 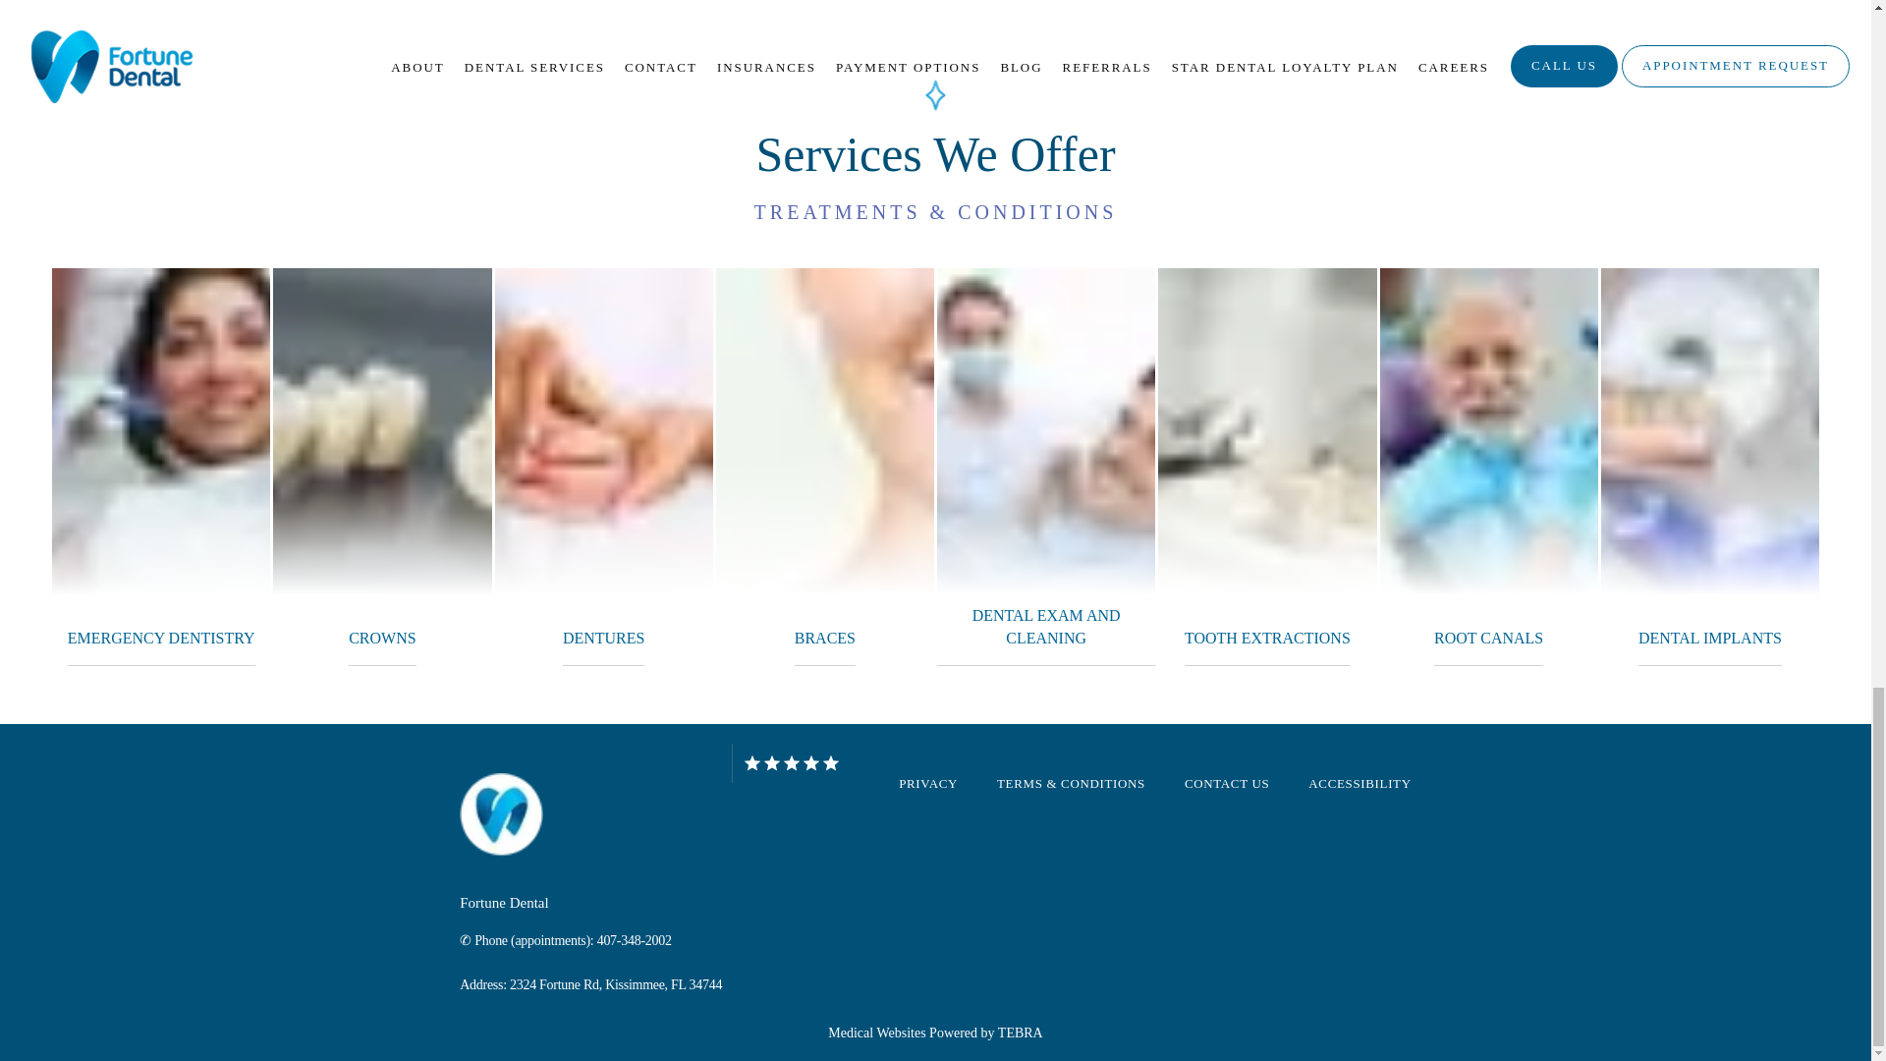 What do you see at coordinates (161, 638) in the screenshot?
I see `EMERGENCY DENTISTRY` at bounding box center [161, 638].